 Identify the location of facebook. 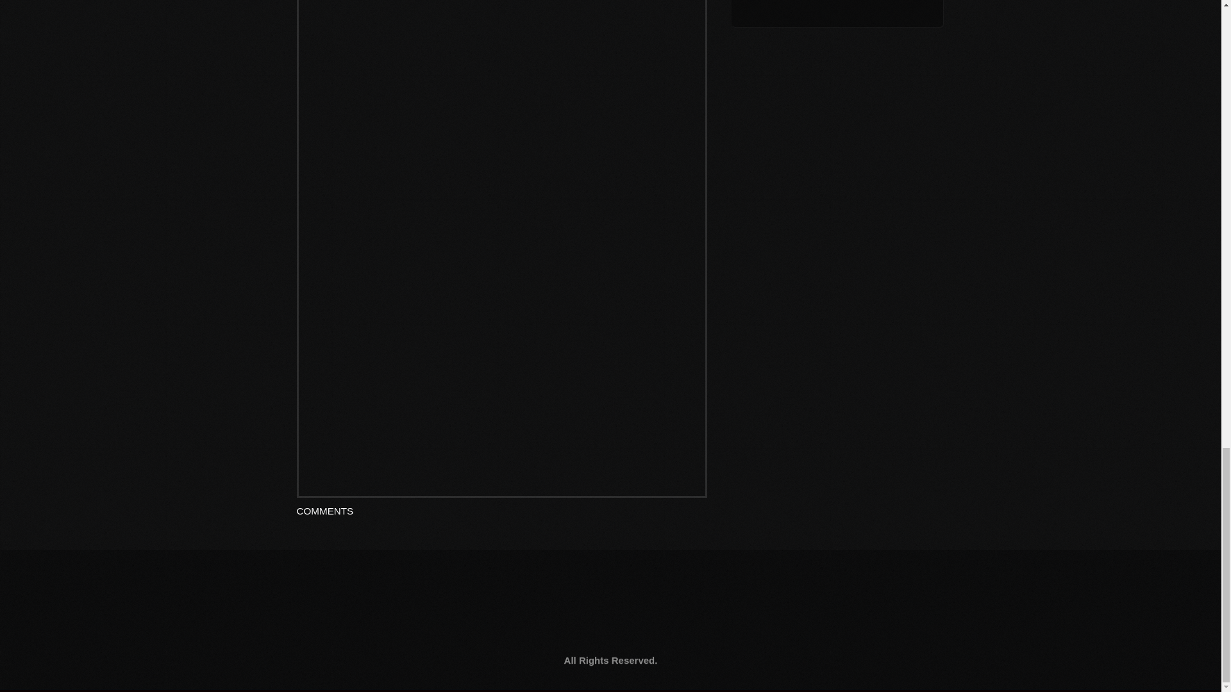
(430, 624).